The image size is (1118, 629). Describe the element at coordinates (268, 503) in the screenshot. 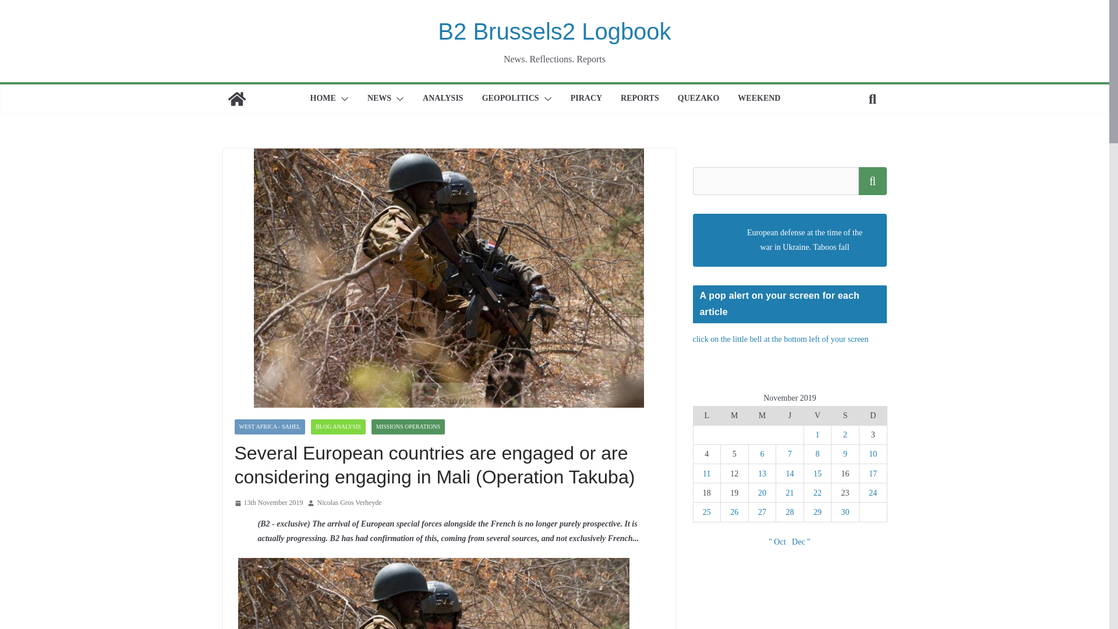

I see `17:37` at that location.